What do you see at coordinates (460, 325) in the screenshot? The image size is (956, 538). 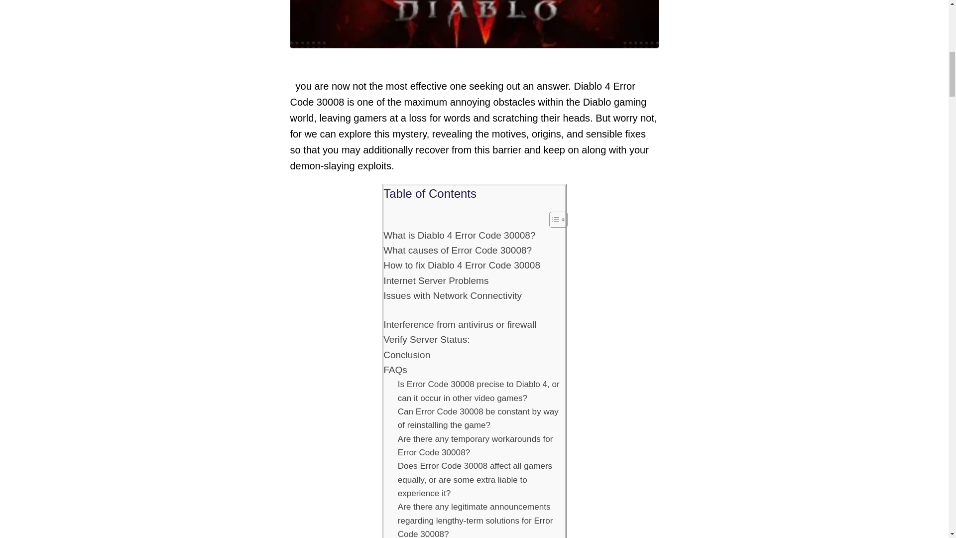 I see `Interference from antivirus or firewall` at bounding box center [460, 325].